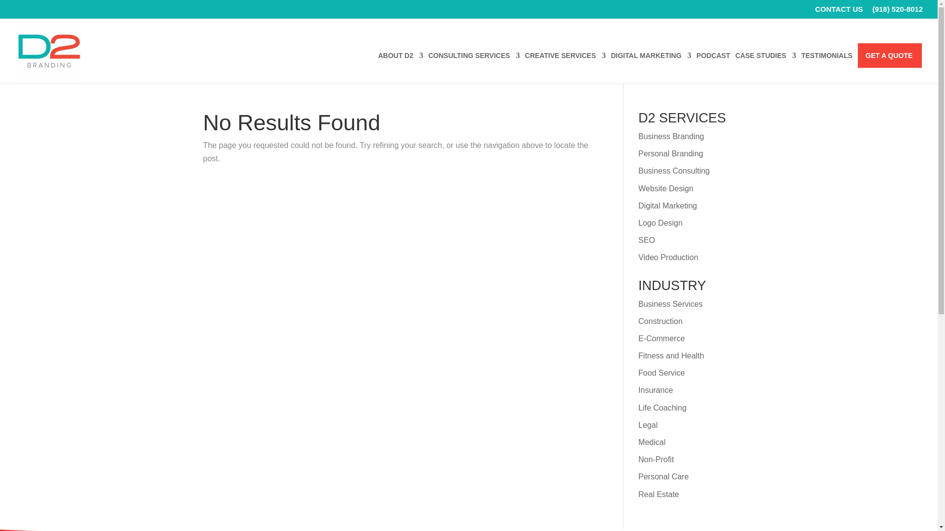 The width and height of the screenshot is (945, 531). I want to click on CASE STUDIES, so click(765, 67).